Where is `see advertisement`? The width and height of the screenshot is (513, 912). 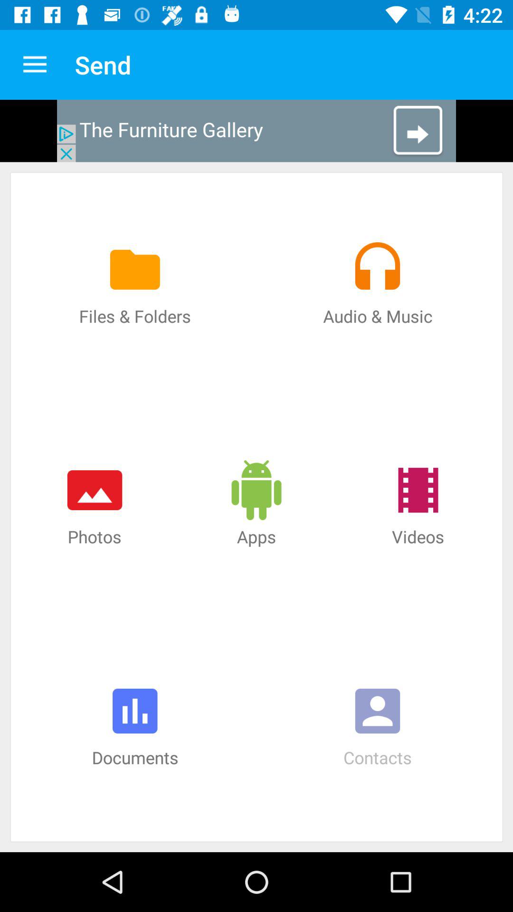
see advertisement is located at coordinates (256, 131).